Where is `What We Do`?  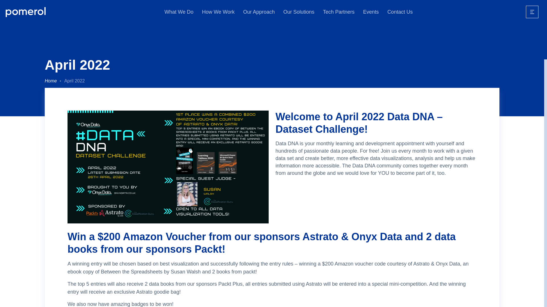 What We Do is located at coordinates (179, 12).